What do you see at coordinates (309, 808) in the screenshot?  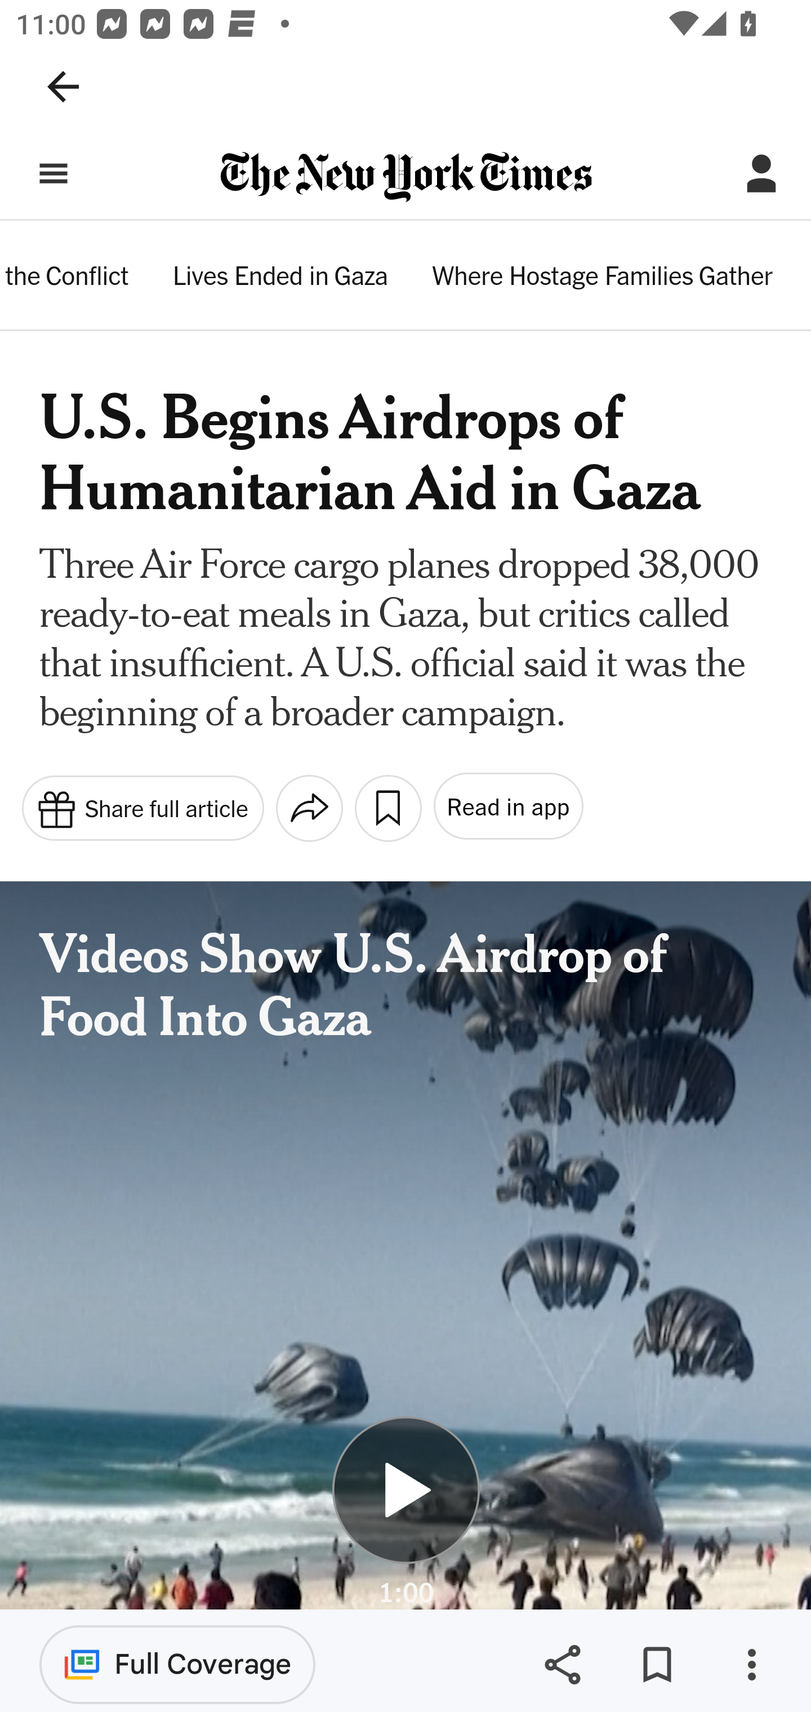 I see `More sharing options ...` at bounding box center [309, 808].